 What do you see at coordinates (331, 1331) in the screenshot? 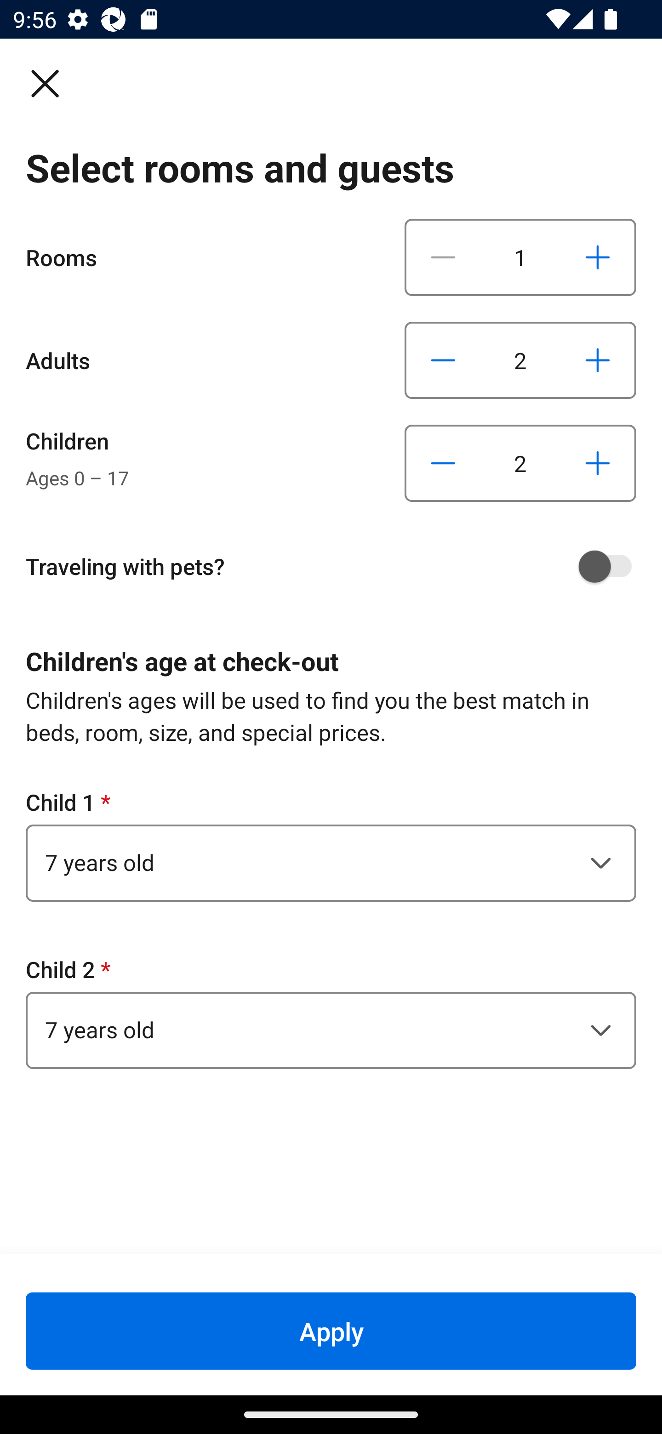
I see `Apply` at bounding box center [331, 1331].